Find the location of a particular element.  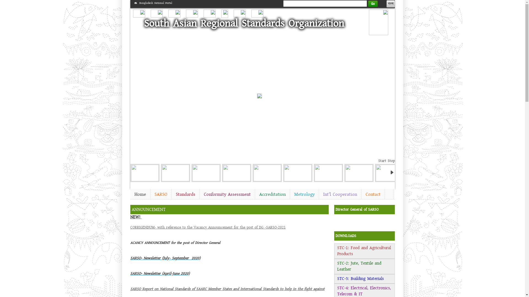

Audit Team (JAT18) with SARSO Officials is located at coordinates (328, 173).